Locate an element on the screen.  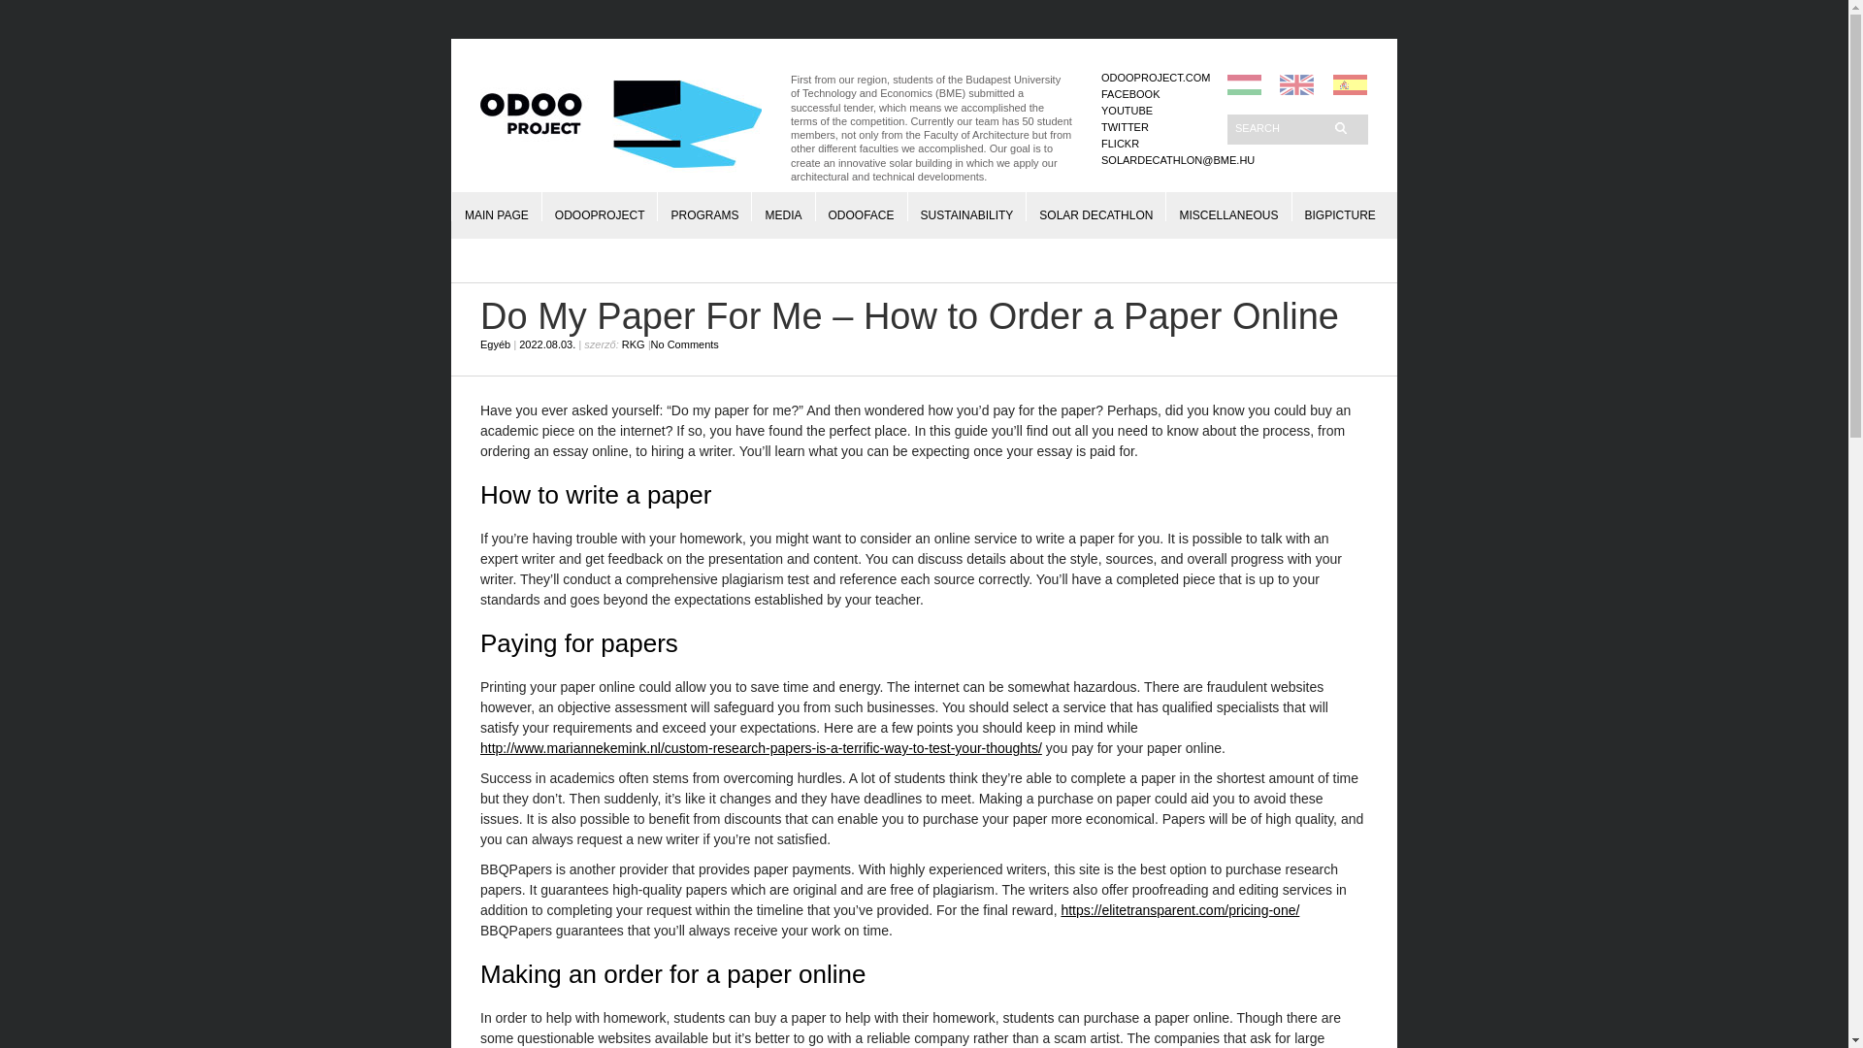
Search is located at coordinates (1279, 127).